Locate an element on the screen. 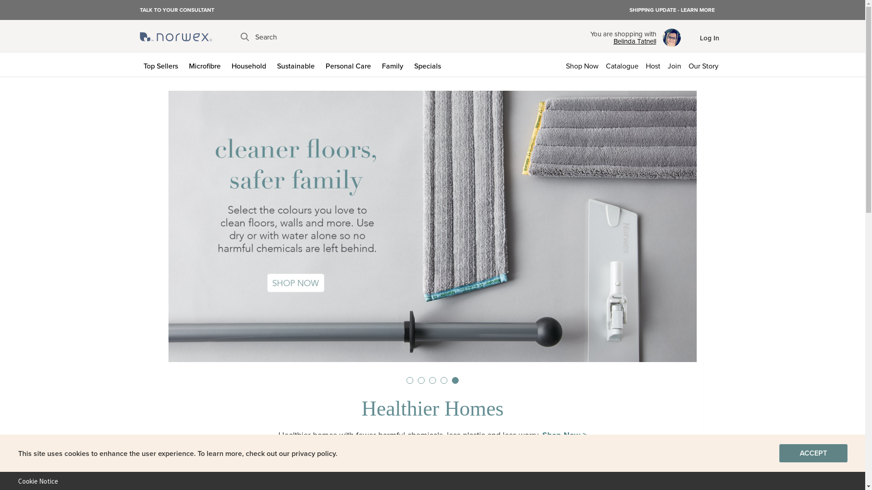 The height and width of the screenshot is (490, 872). Cookie Notice is located at coordinates (35, 481).